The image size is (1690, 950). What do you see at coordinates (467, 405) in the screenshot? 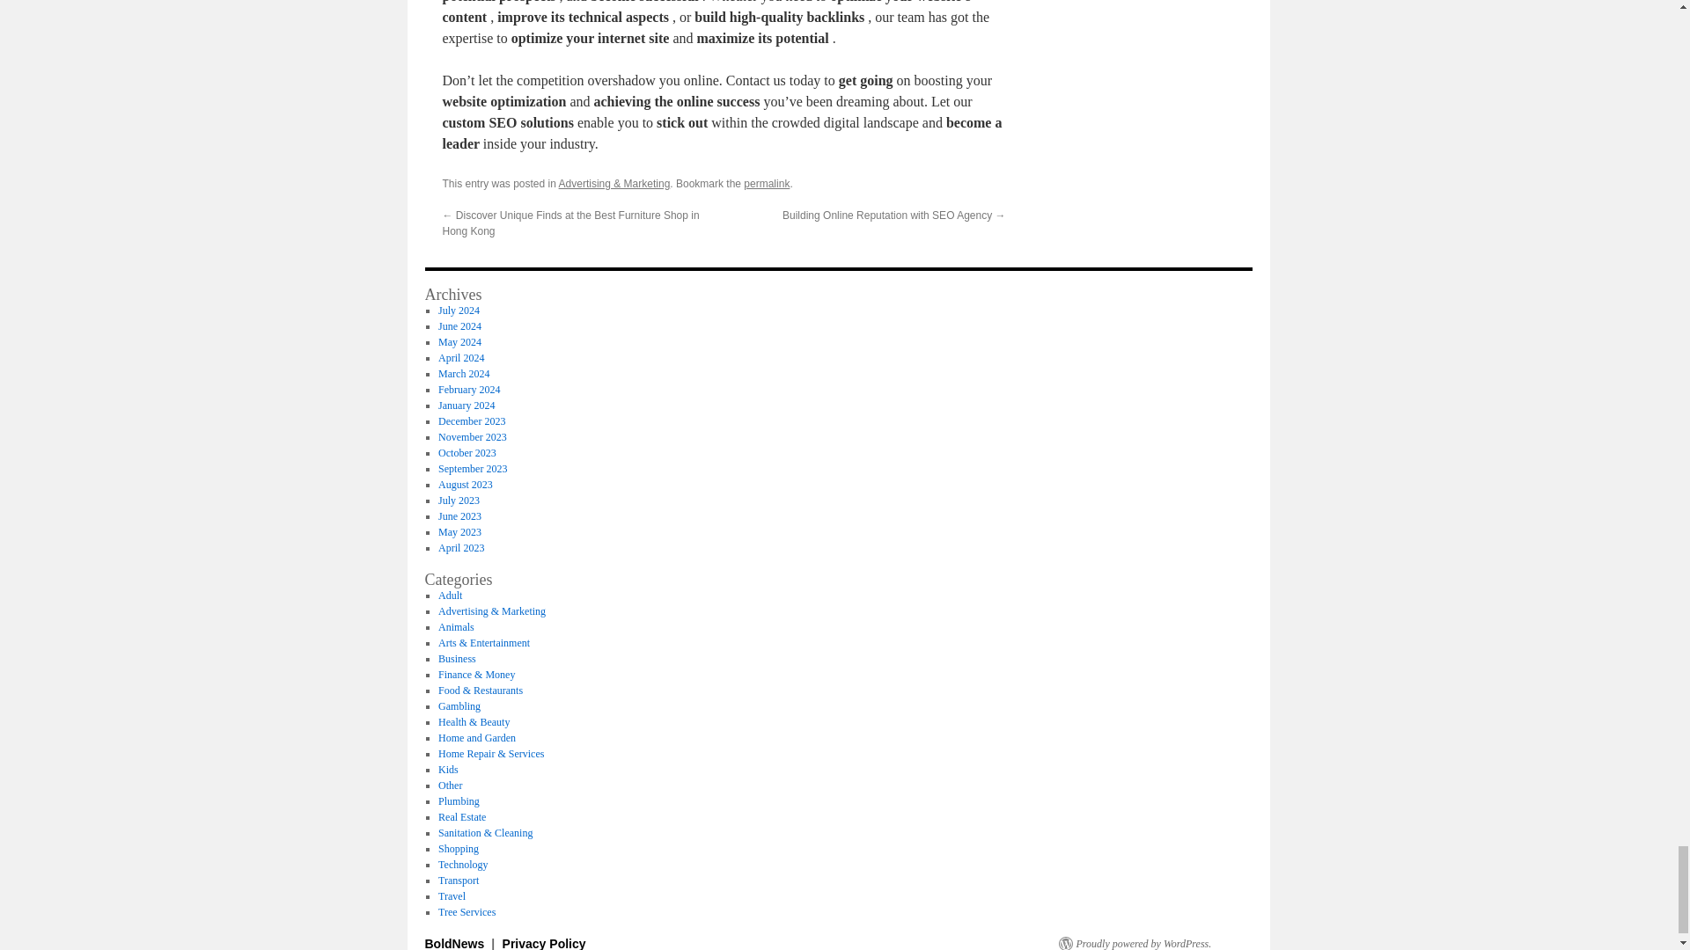
I see `January 2024` at bounding box center [467, 405].